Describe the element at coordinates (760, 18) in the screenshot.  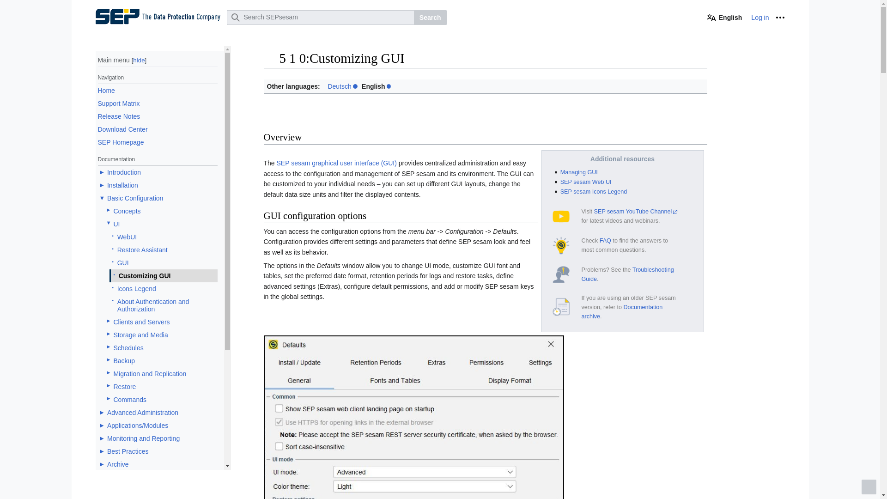
I see `Log in` at that location.